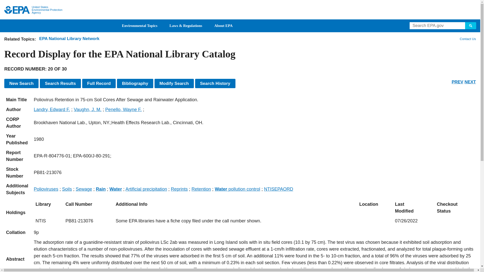 Image resolution: width=484 pixels, height=272 pixels. I want to click on full length text available by clicking full record, so click(254, 255).